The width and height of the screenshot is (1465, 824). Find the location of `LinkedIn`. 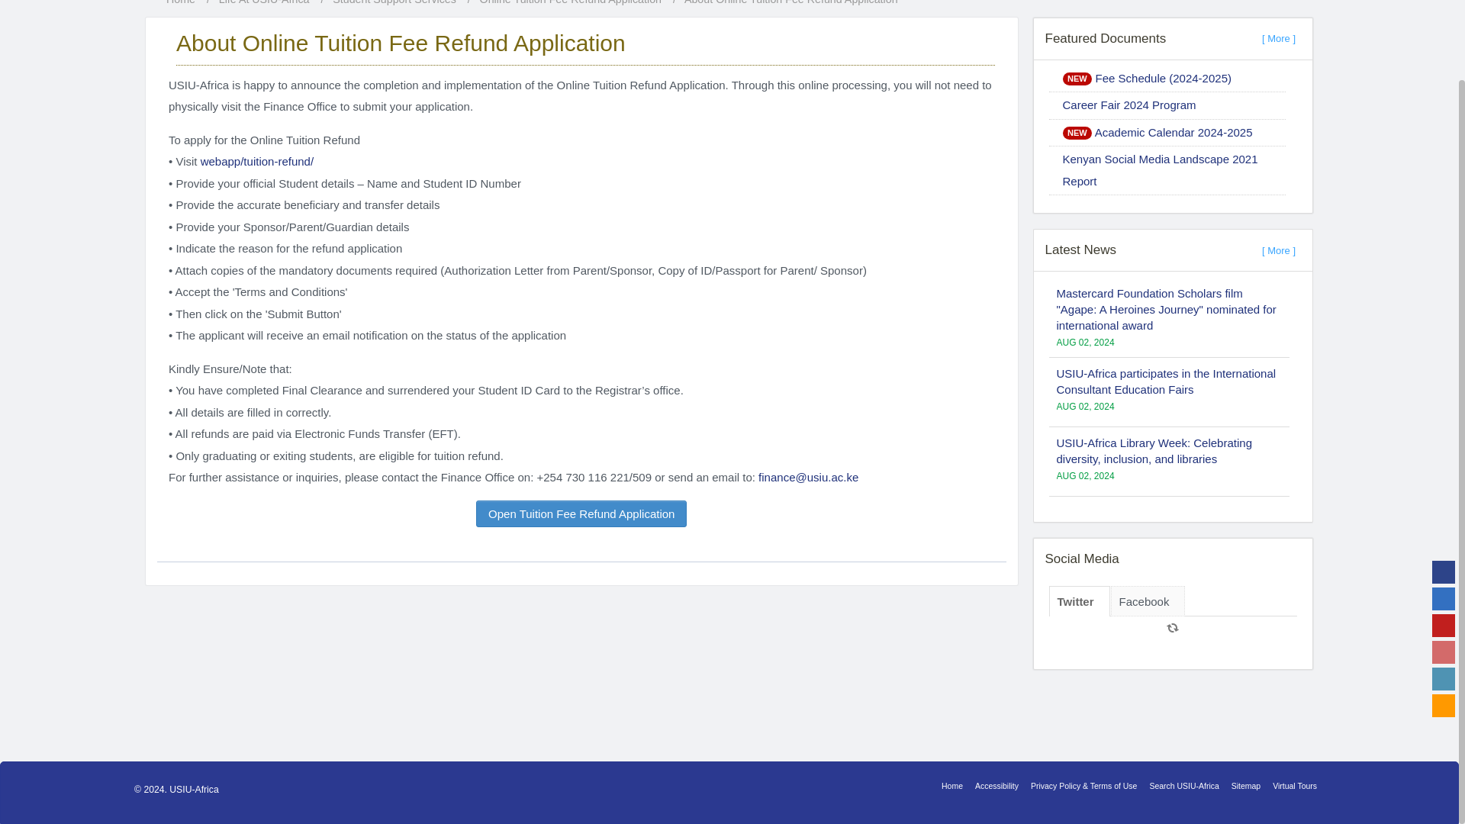

LinkedIn is located at coordinates (1444, 591).